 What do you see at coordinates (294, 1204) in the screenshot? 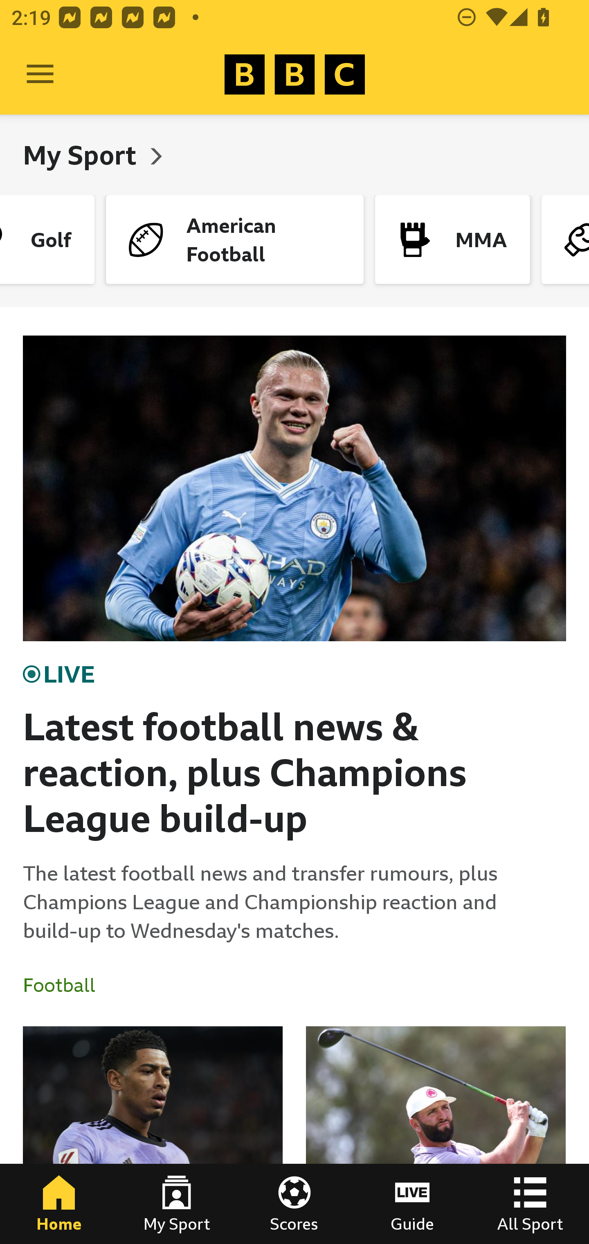
I see `Scores` at bounding box center [294, 1204].